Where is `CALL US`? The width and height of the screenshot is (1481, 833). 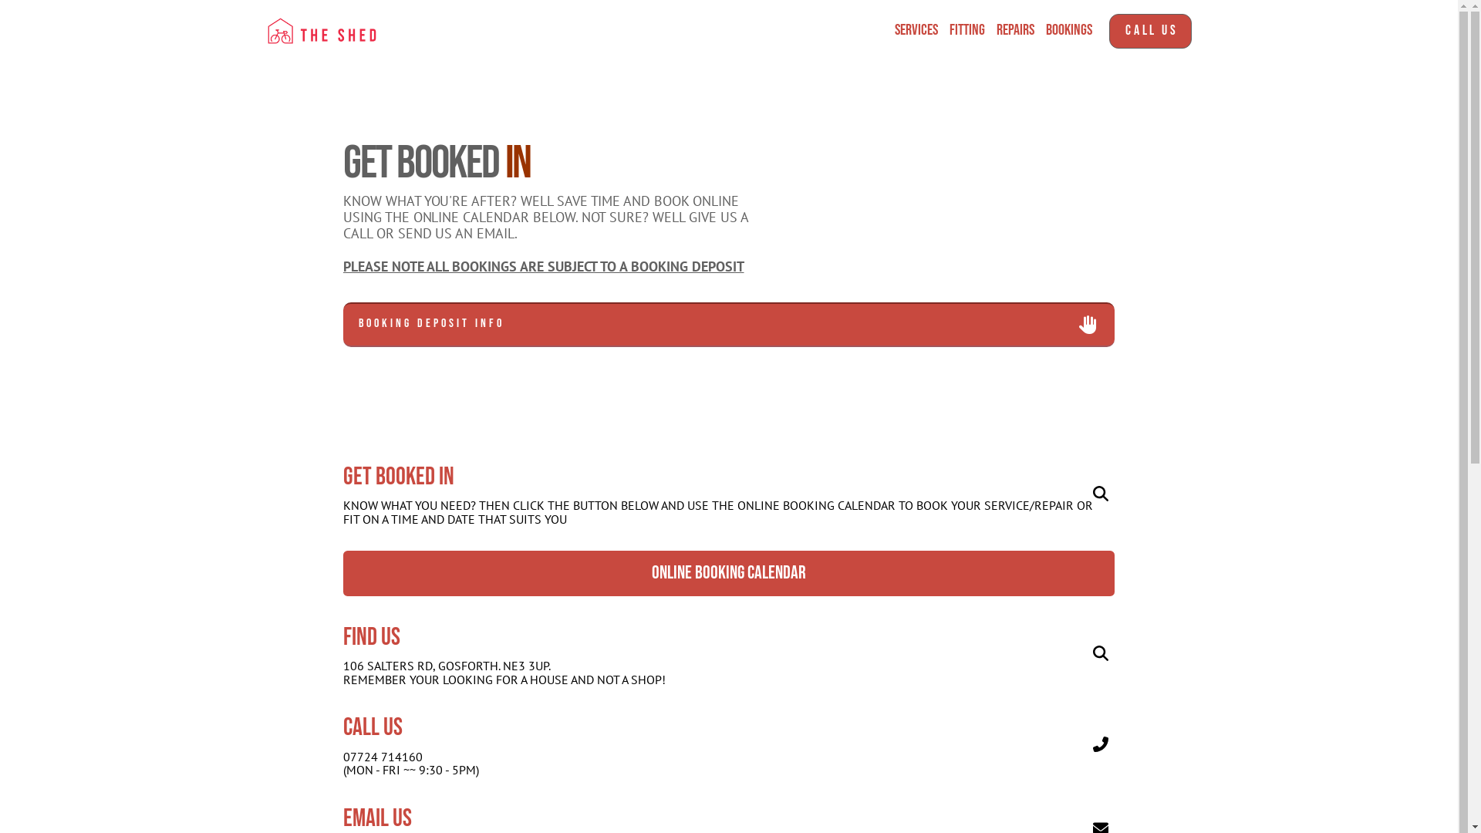 CALL US is located at coordinates (1151, 31).